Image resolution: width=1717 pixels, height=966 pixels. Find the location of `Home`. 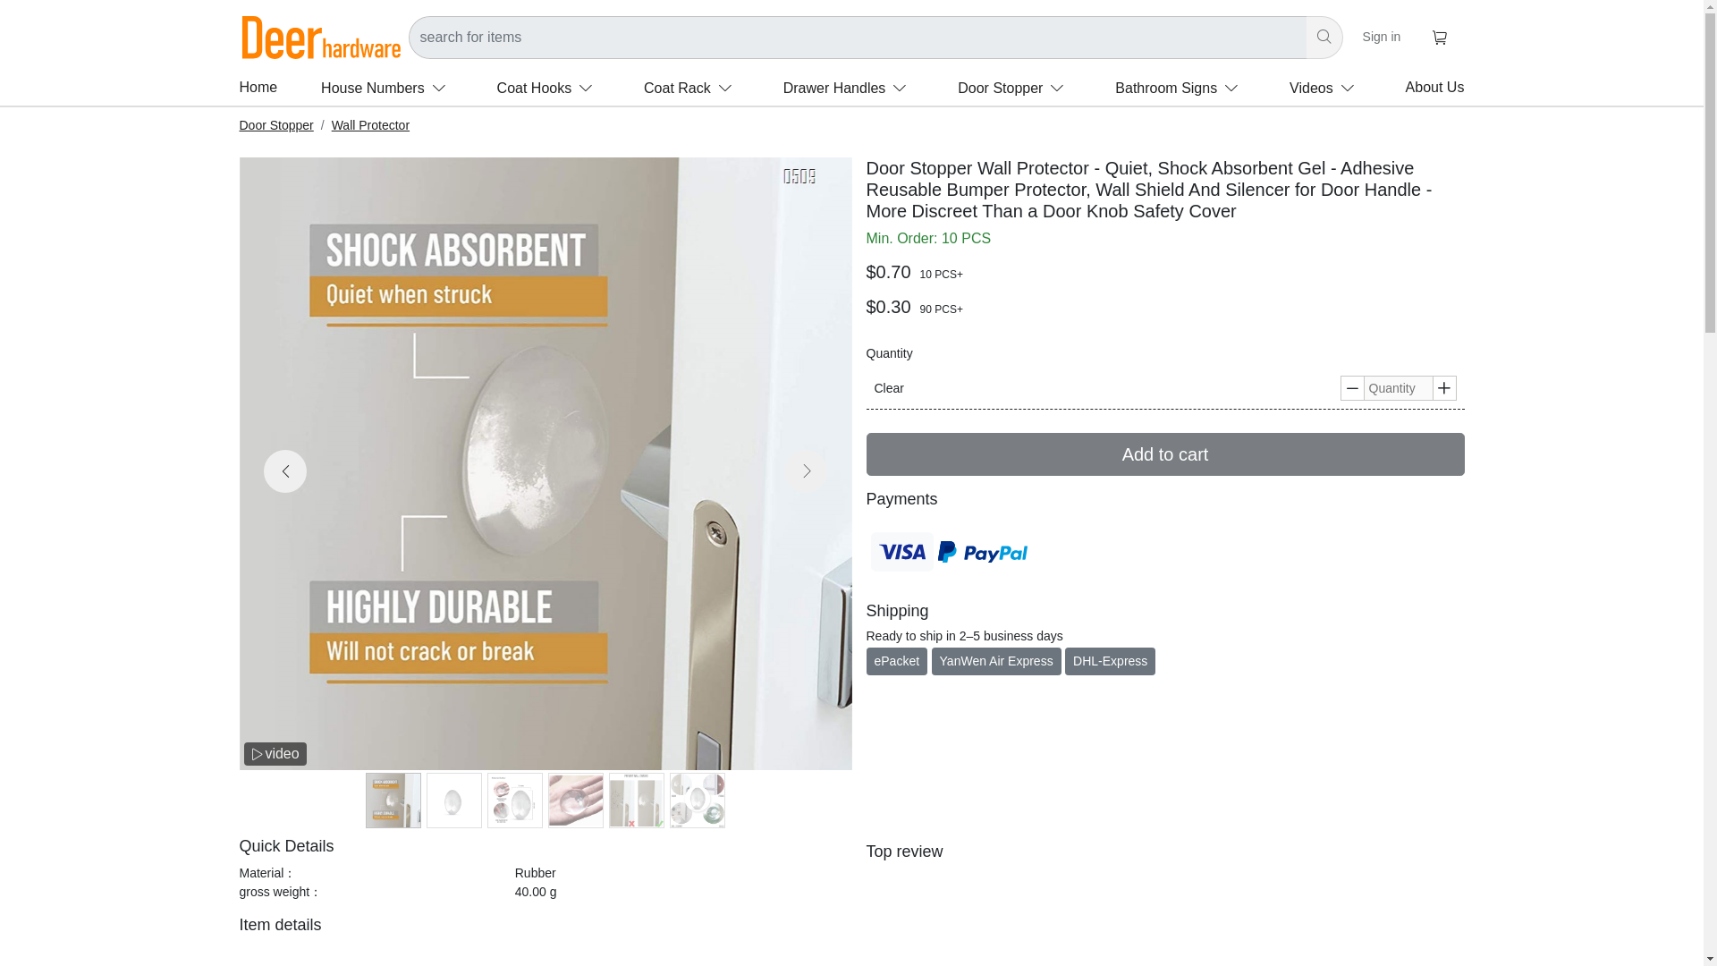

Home is located at coordinates (259, 87).